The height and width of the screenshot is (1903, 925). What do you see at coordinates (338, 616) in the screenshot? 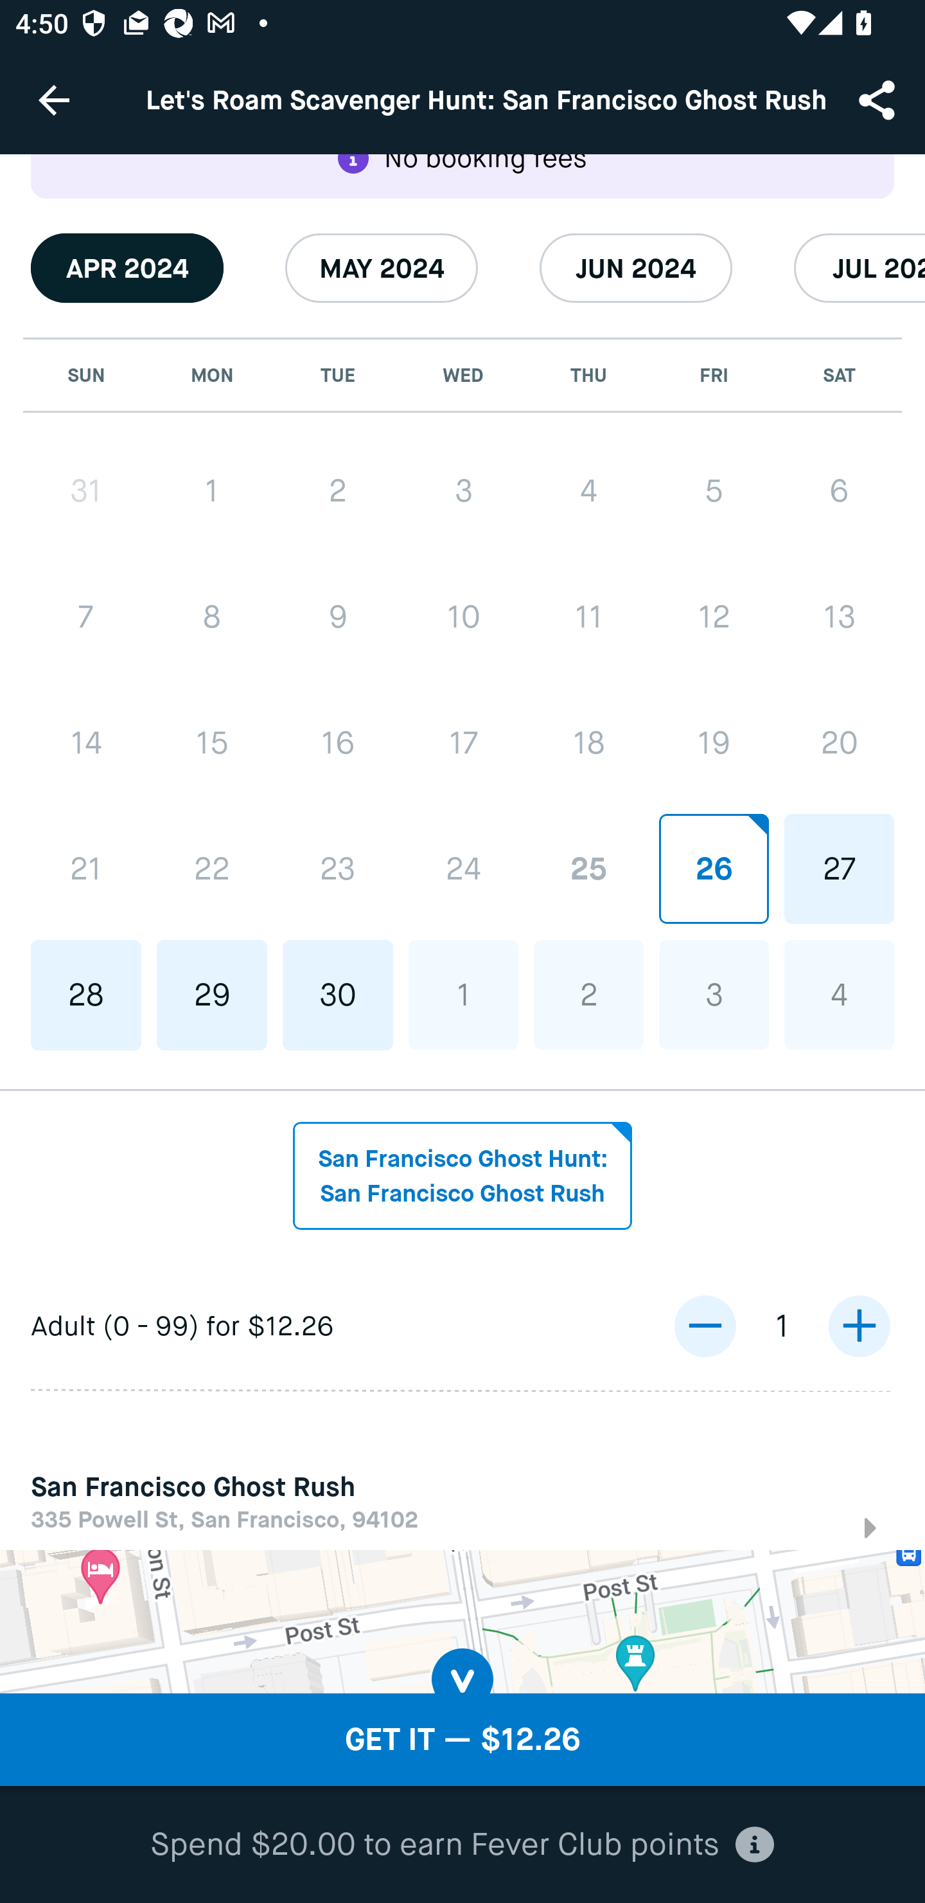
I see `9` at bounding box center [338, 616].